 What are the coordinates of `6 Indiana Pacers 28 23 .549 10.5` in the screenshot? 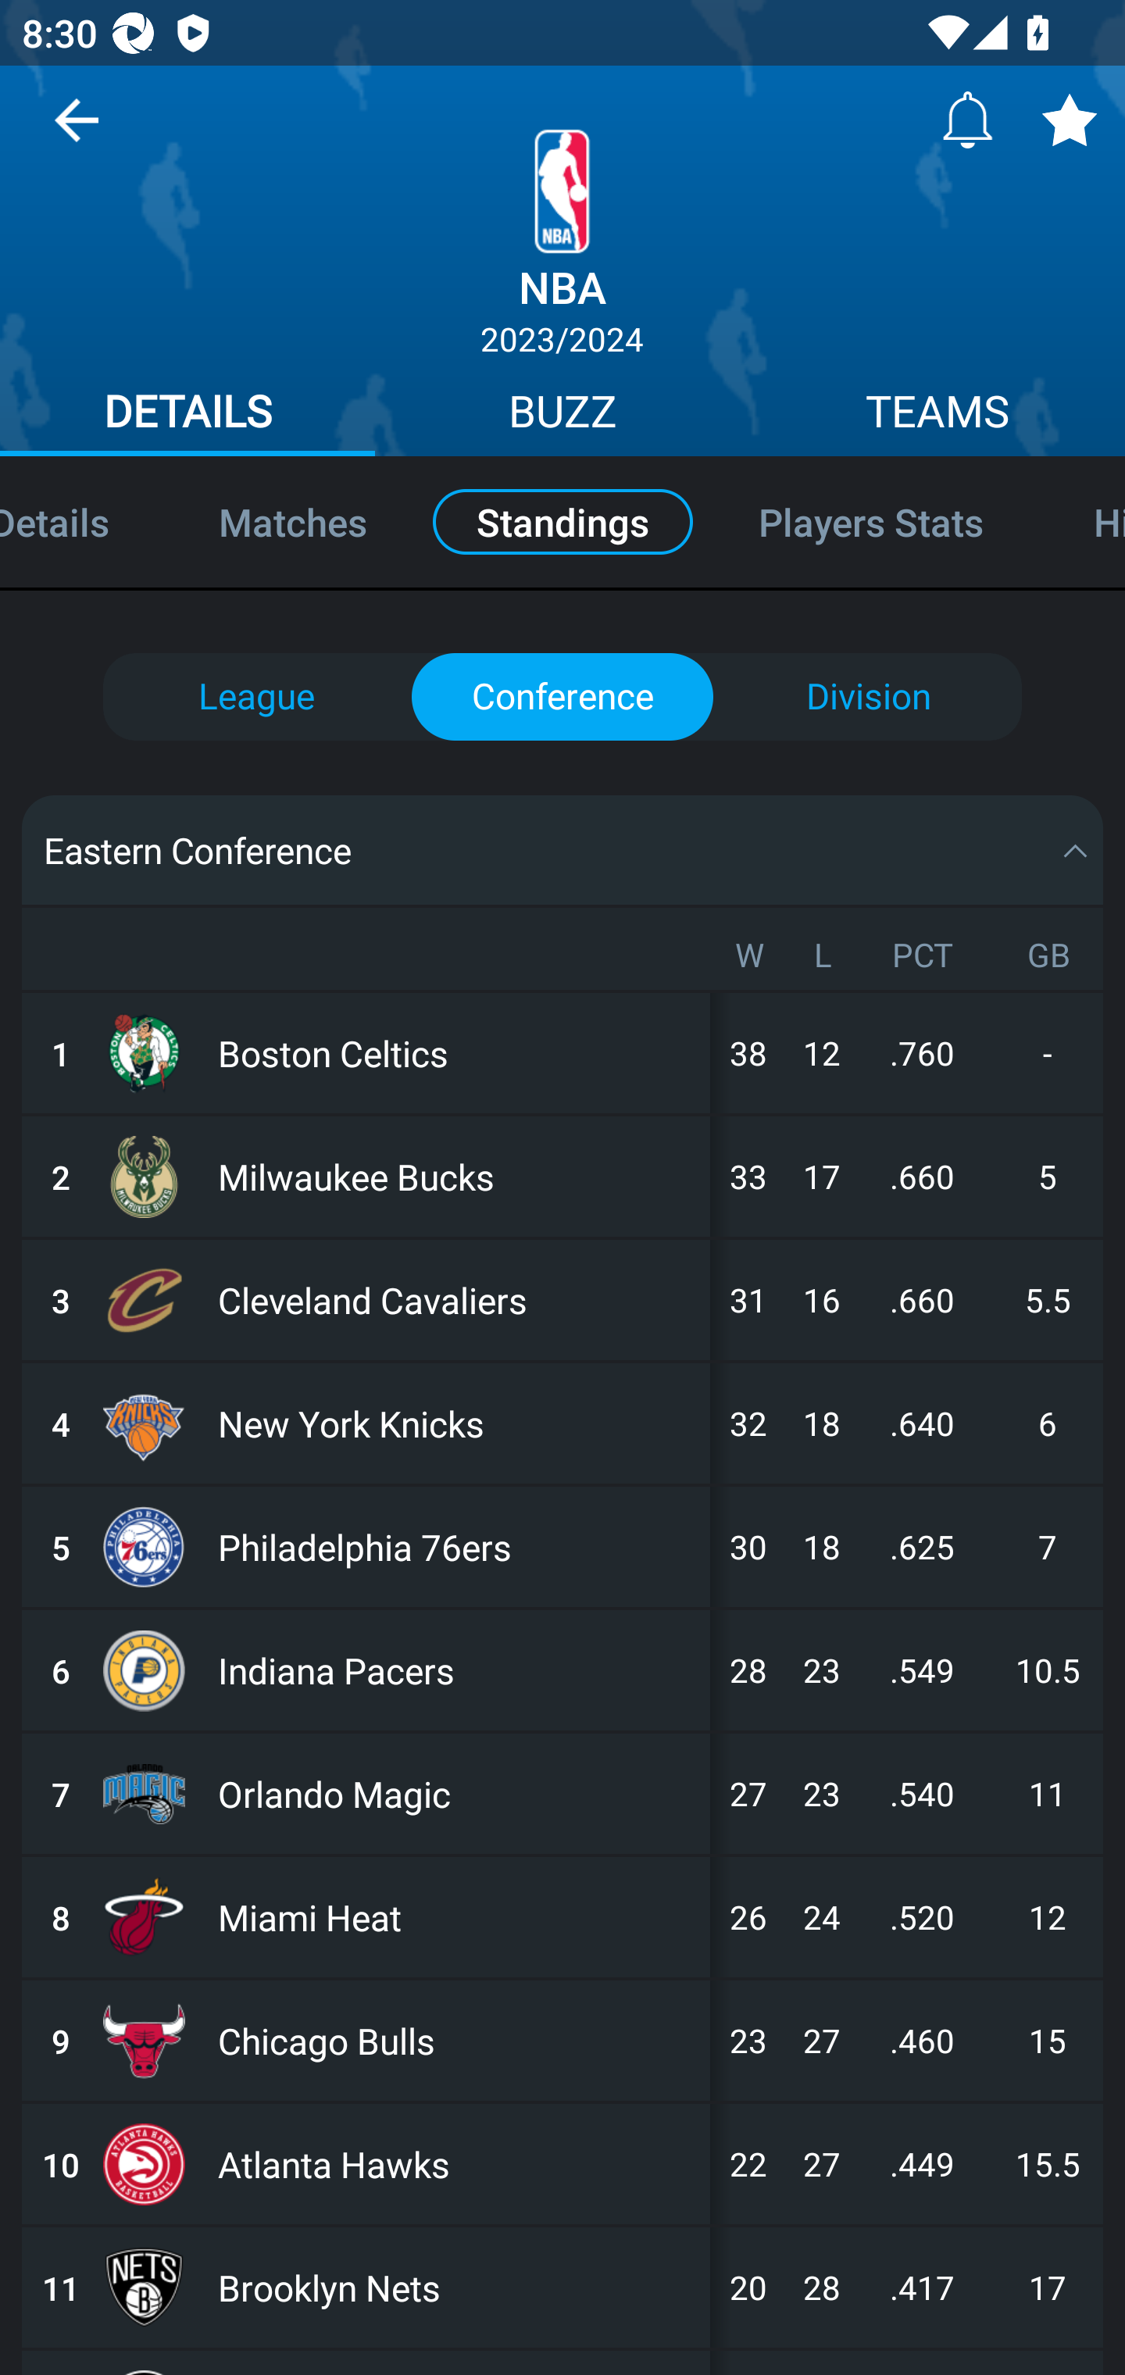 It's located at (562, 1670).